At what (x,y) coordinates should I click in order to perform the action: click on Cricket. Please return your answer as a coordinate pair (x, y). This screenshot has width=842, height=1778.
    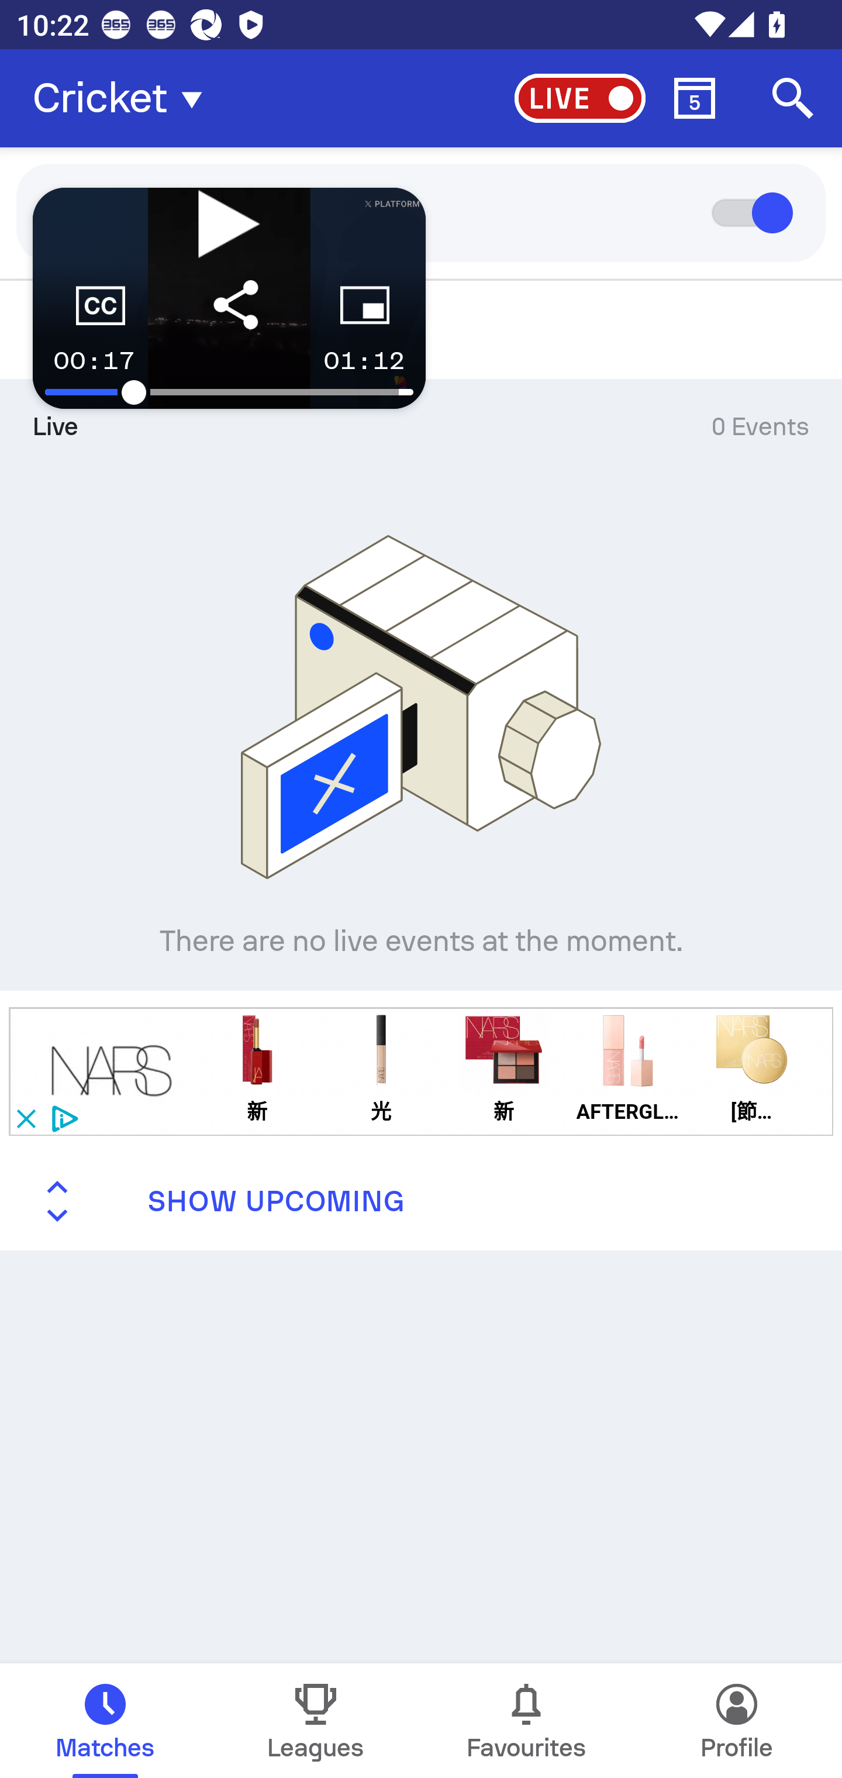
    Looking at the image, I should click on (124, 98).